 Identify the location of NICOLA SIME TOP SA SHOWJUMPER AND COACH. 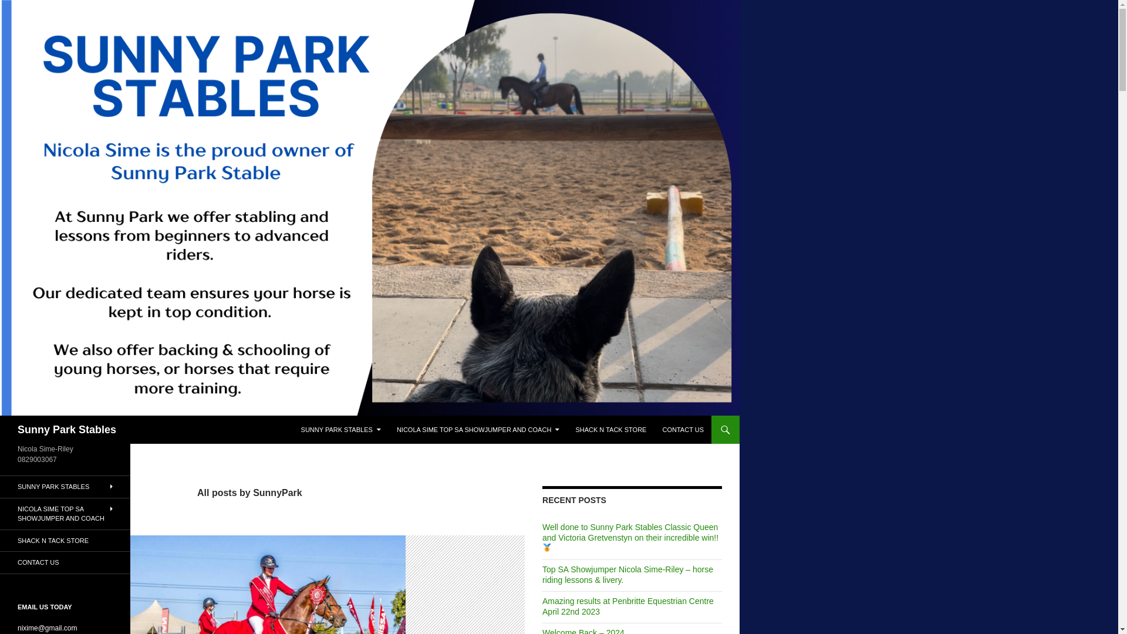
(478, 430).